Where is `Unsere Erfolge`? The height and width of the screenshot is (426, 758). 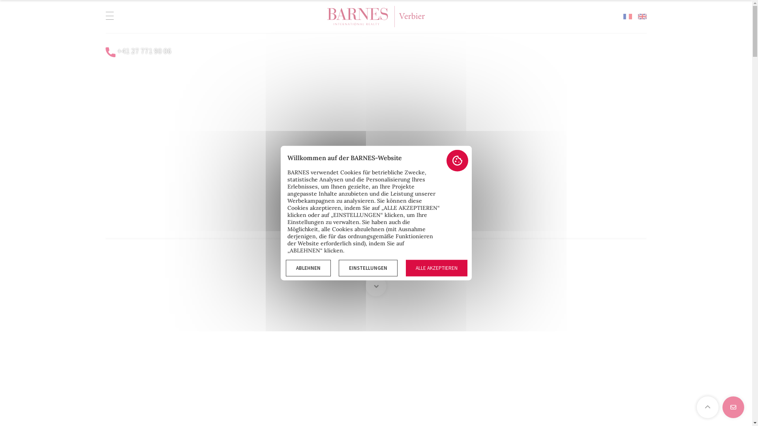
Unsere Erfolge is located at coordinates (490, 218).